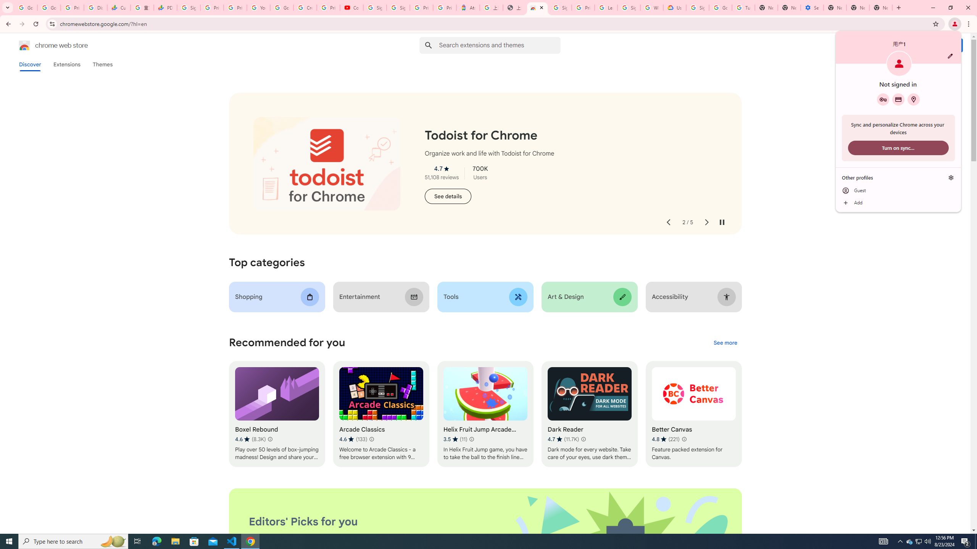  What do you see at coordinates (694, 414) in the screenshot?
I see `Better Canvas` at bounding box center [694, 414].